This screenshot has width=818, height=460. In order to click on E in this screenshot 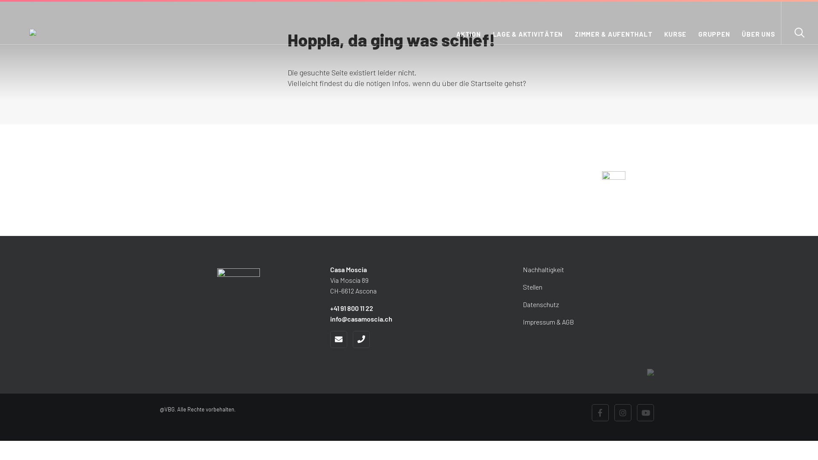, I will do `click(339, 339)`.